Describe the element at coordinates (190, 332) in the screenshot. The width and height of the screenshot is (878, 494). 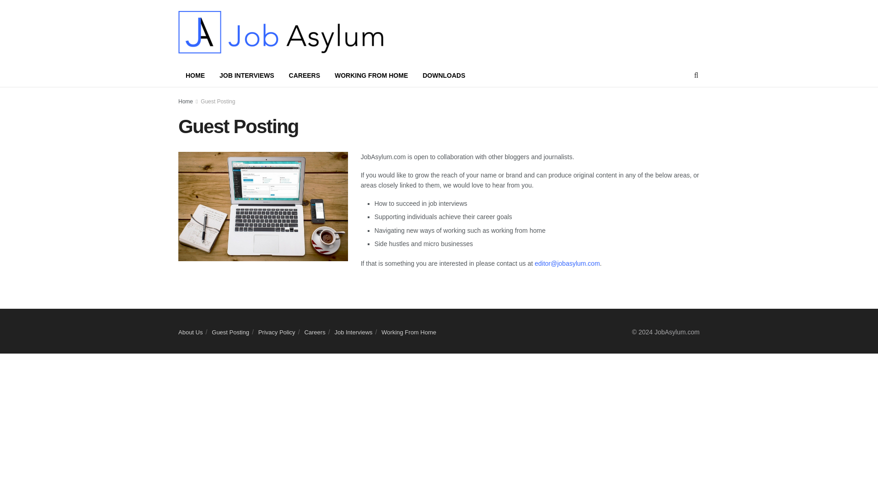
I see `About Us` at that location.